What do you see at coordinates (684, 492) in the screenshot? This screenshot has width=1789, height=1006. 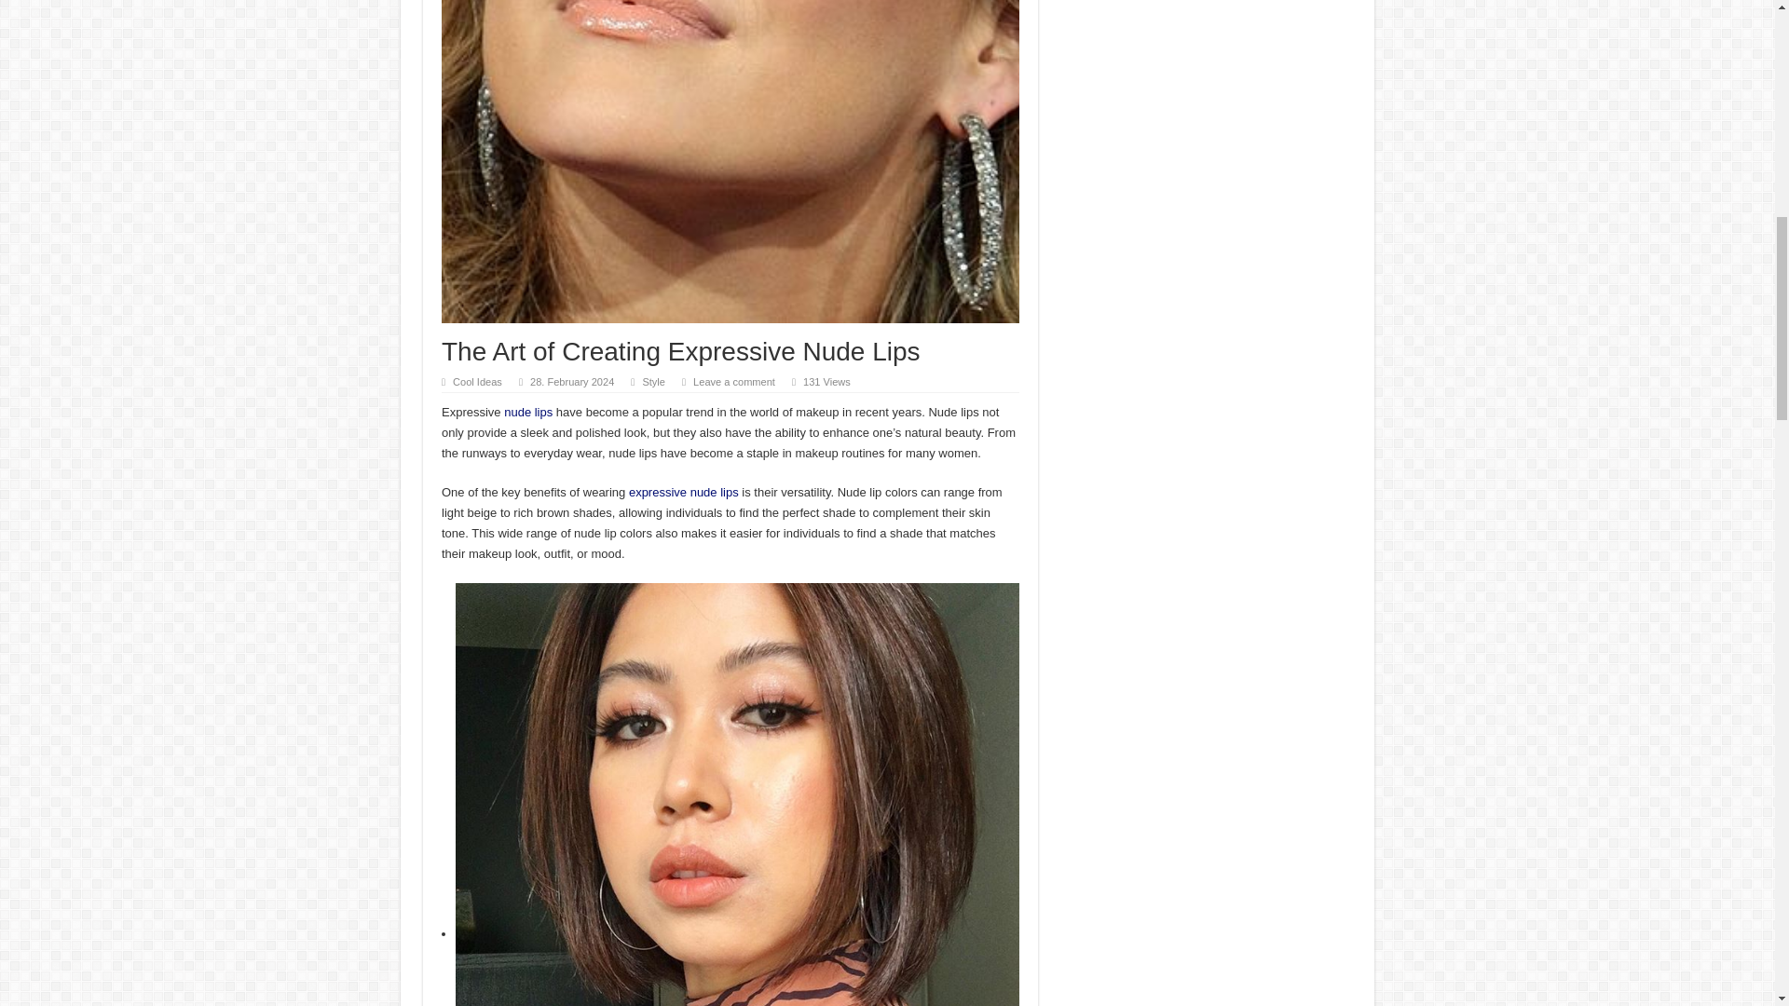 I see `expressive nude lips` at bounding box center [684, 492].